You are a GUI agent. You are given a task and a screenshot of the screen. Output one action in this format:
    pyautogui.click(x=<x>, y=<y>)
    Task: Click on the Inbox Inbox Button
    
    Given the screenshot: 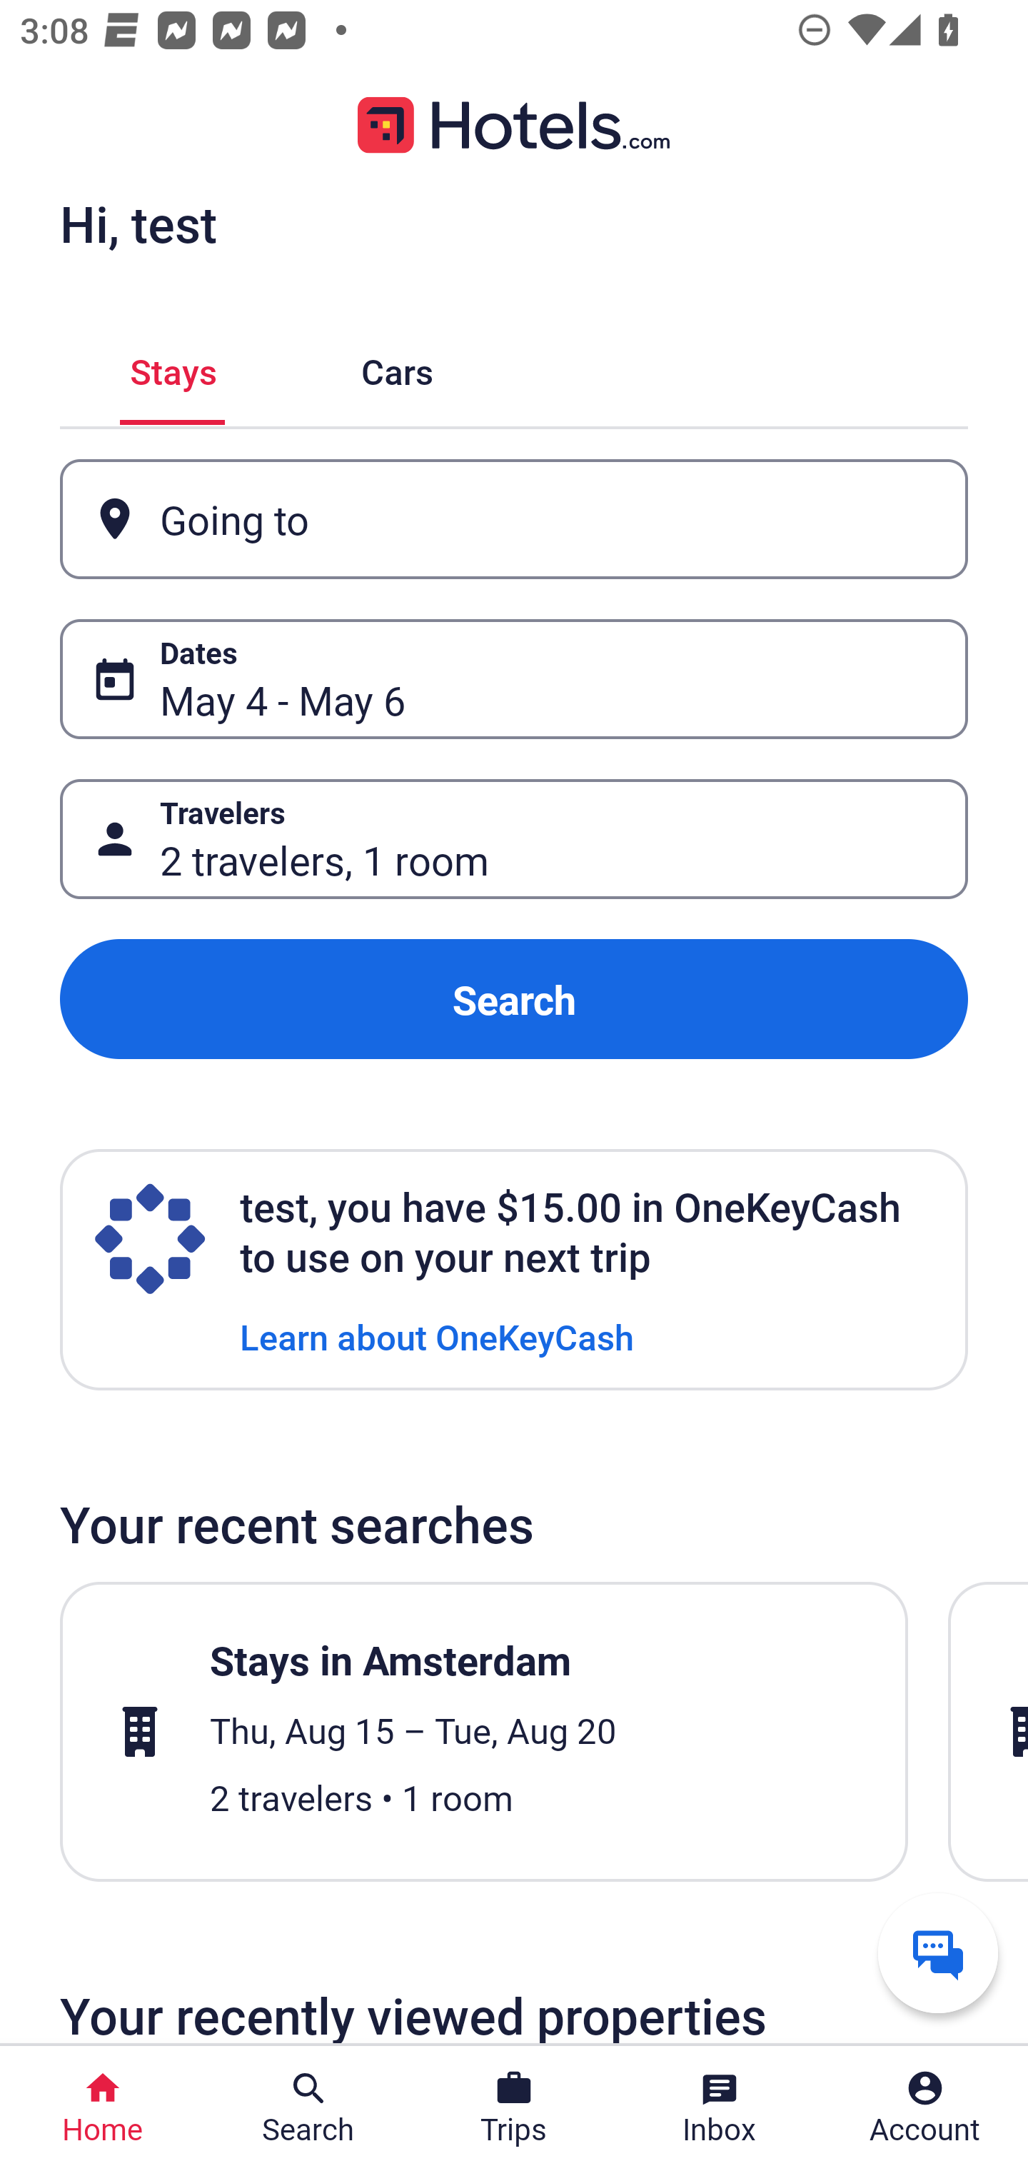 What is the action you would take?
    pyautogui.click(x=720, y=2108)
    